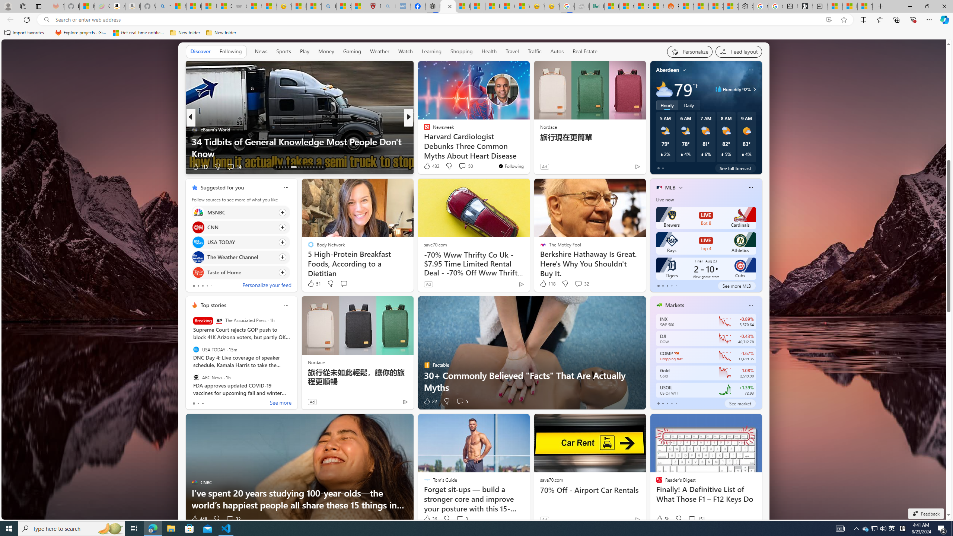 Image resolution: width=953 pixels, height=536 pixels. What do you see at coordinates (657, 6) in the screenshot?
I see `MSN` at bounding box center [657, 6].